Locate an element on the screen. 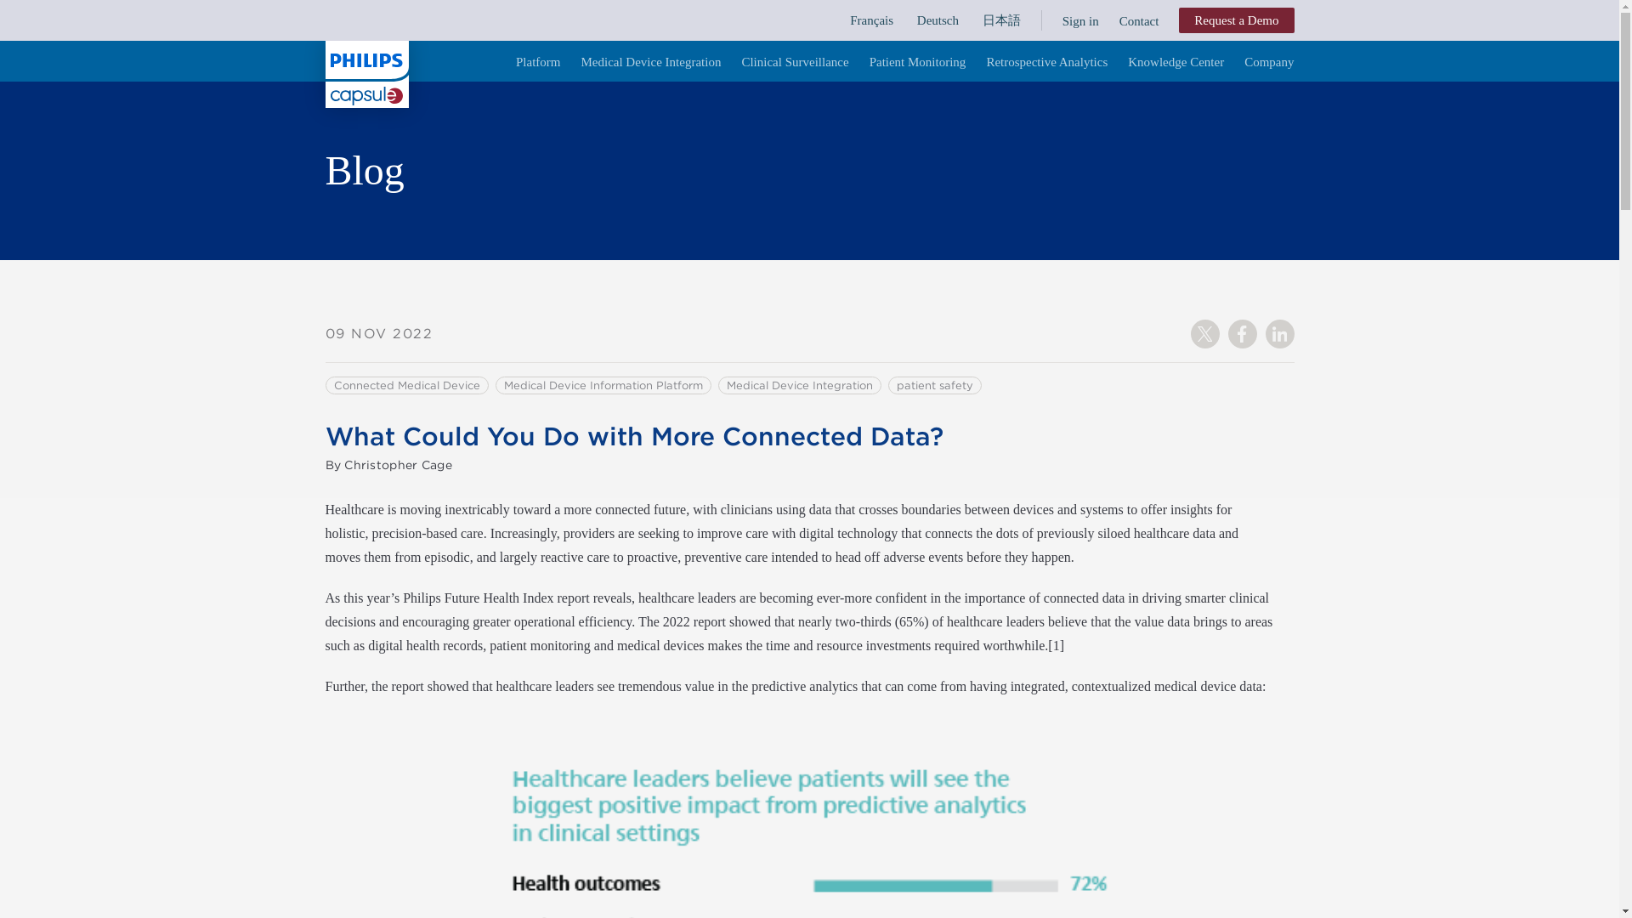 The width and height of the screenshot is (1632, 918). Medical Device Integration is located at coordinates (651, 61).